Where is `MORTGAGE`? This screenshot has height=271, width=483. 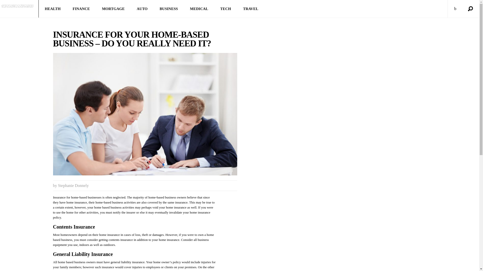
MORTGAGE is located at coordinates (113, 9).